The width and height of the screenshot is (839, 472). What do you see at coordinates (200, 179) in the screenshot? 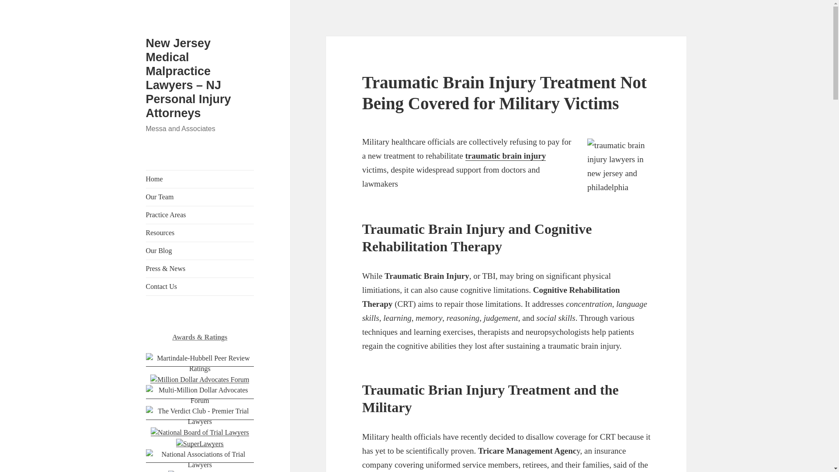
I see `Home` at bounding box center [200, 179].